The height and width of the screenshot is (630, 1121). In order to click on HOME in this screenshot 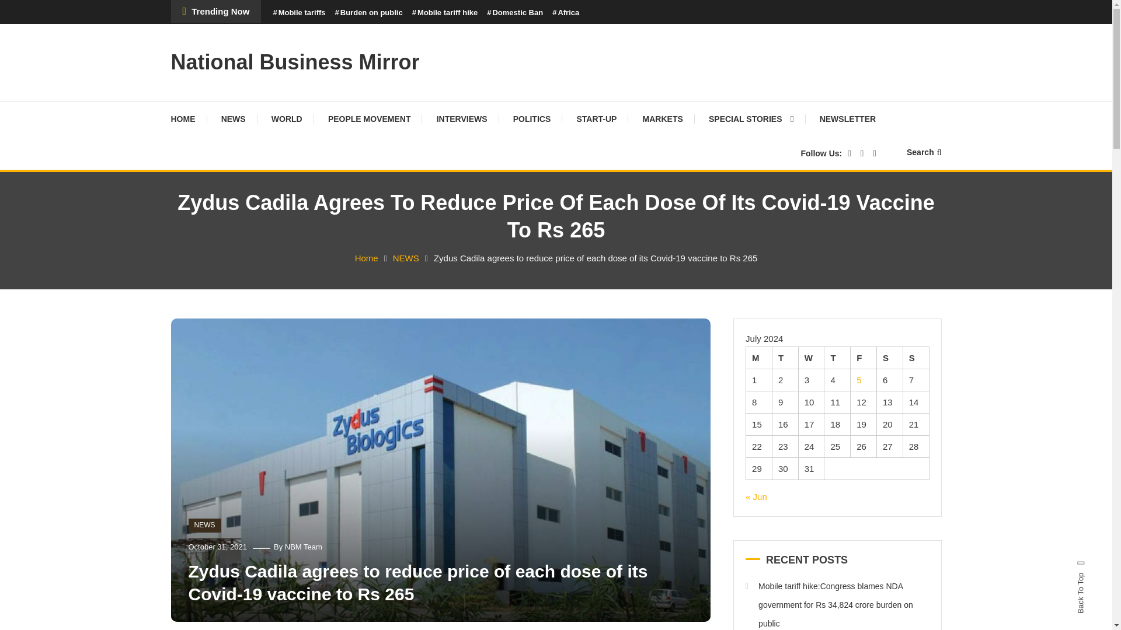, I will do `click(188, 119)`.